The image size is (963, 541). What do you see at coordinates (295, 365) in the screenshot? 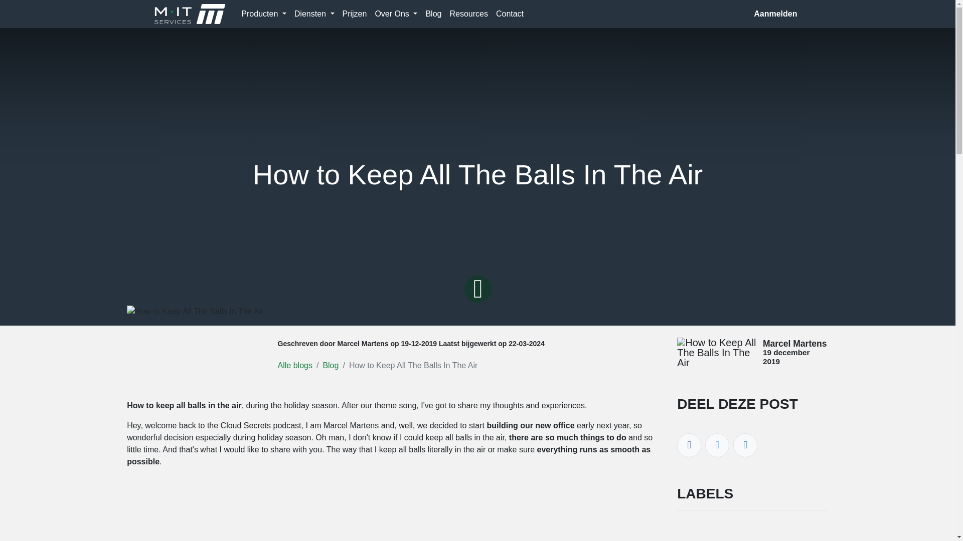
I see `Alle blogs` at bounding box center [295, 365].